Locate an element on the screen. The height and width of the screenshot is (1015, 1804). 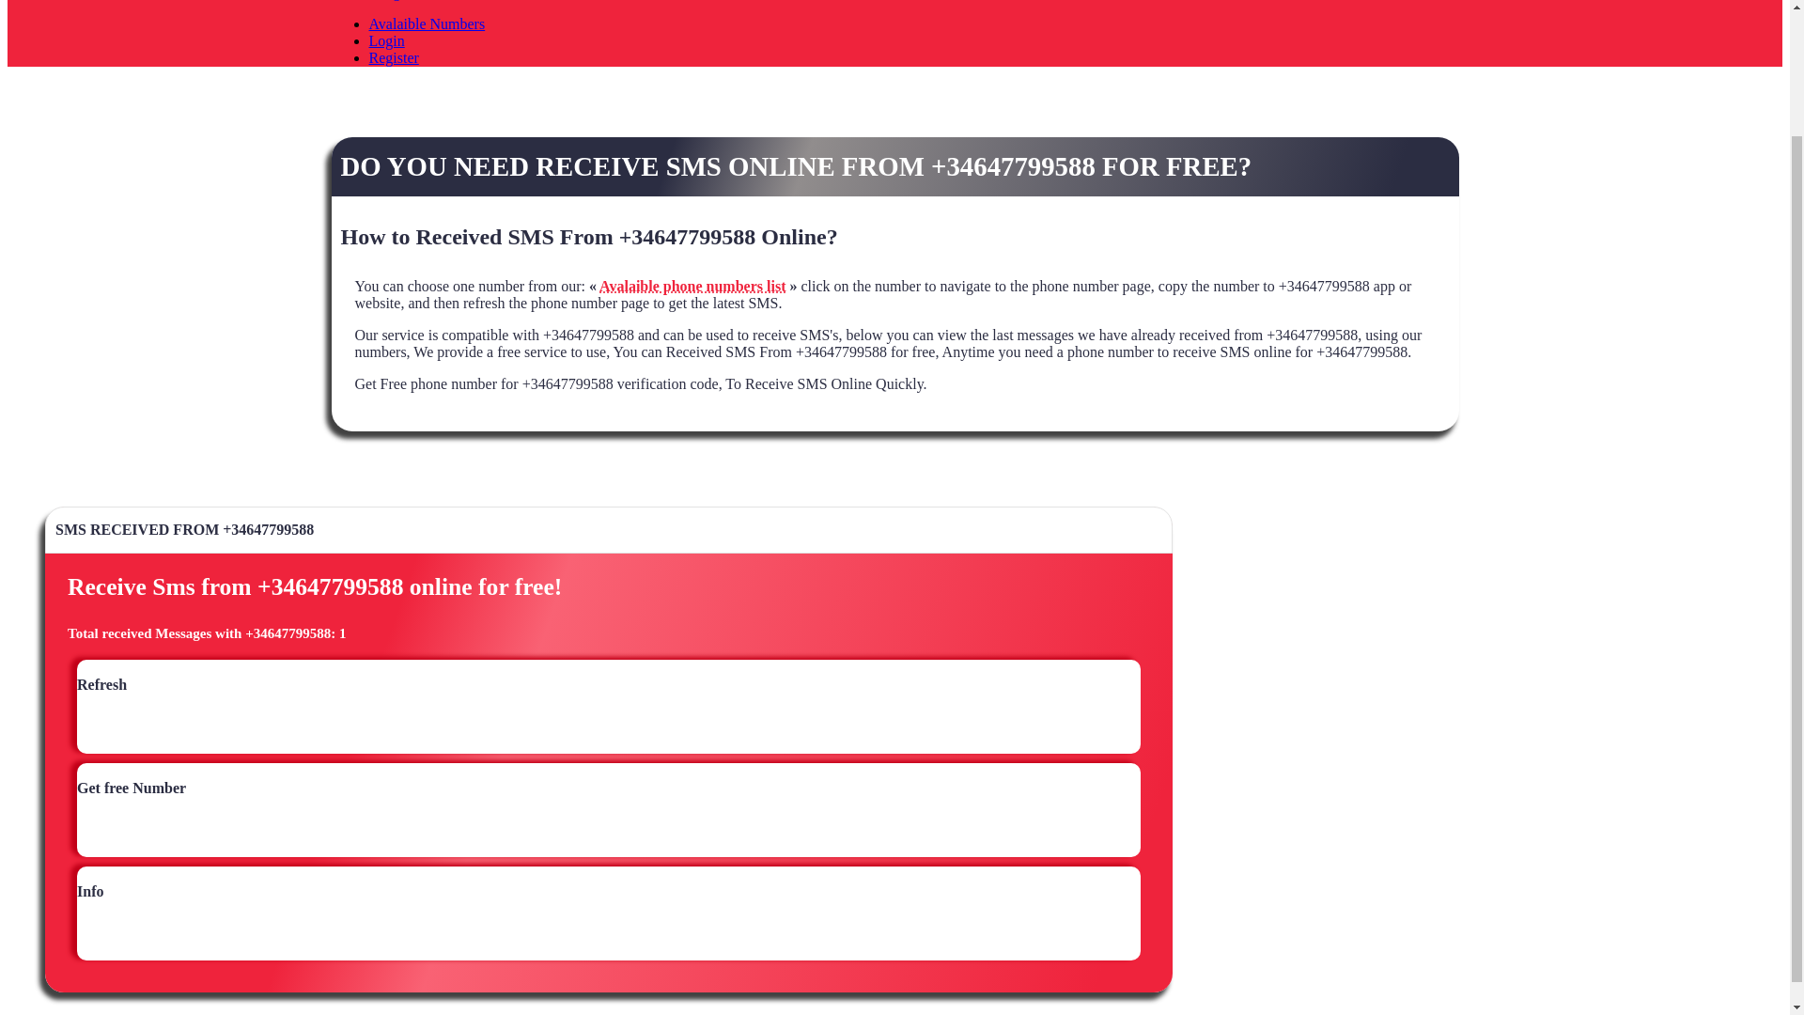
Refresh is located at coordinates (101, 693).